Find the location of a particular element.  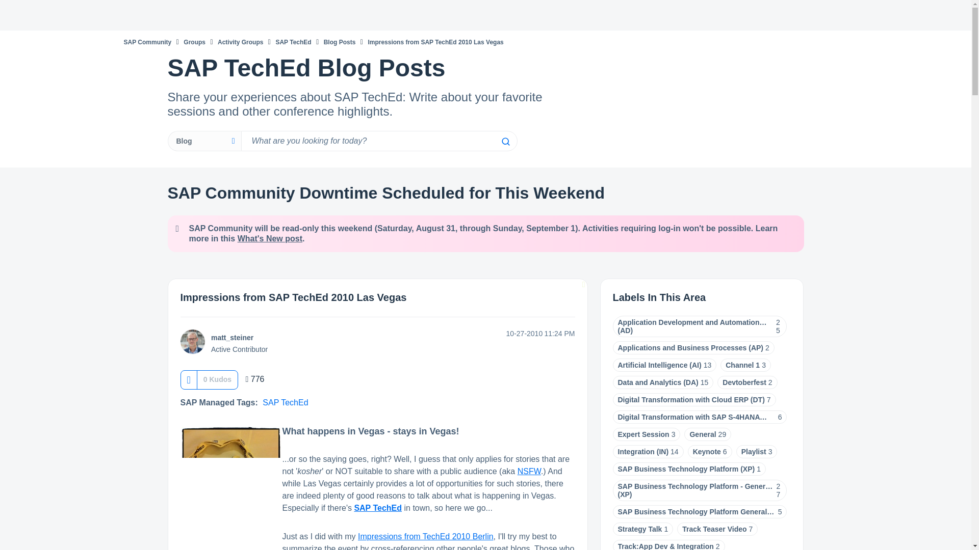

Activity Groups is located at coordinates (240, 42).